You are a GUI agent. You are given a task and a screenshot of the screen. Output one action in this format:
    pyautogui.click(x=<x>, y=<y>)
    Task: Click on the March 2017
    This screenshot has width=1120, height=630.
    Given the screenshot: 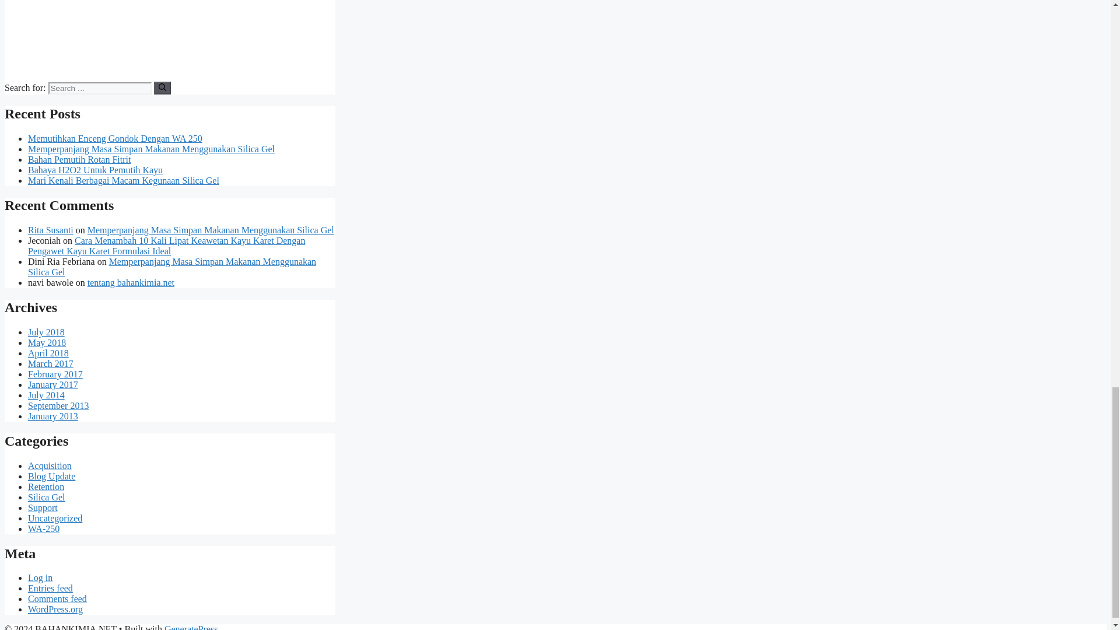 What is the action you would take?
    pyautogui.click(x=51, y=363)
    